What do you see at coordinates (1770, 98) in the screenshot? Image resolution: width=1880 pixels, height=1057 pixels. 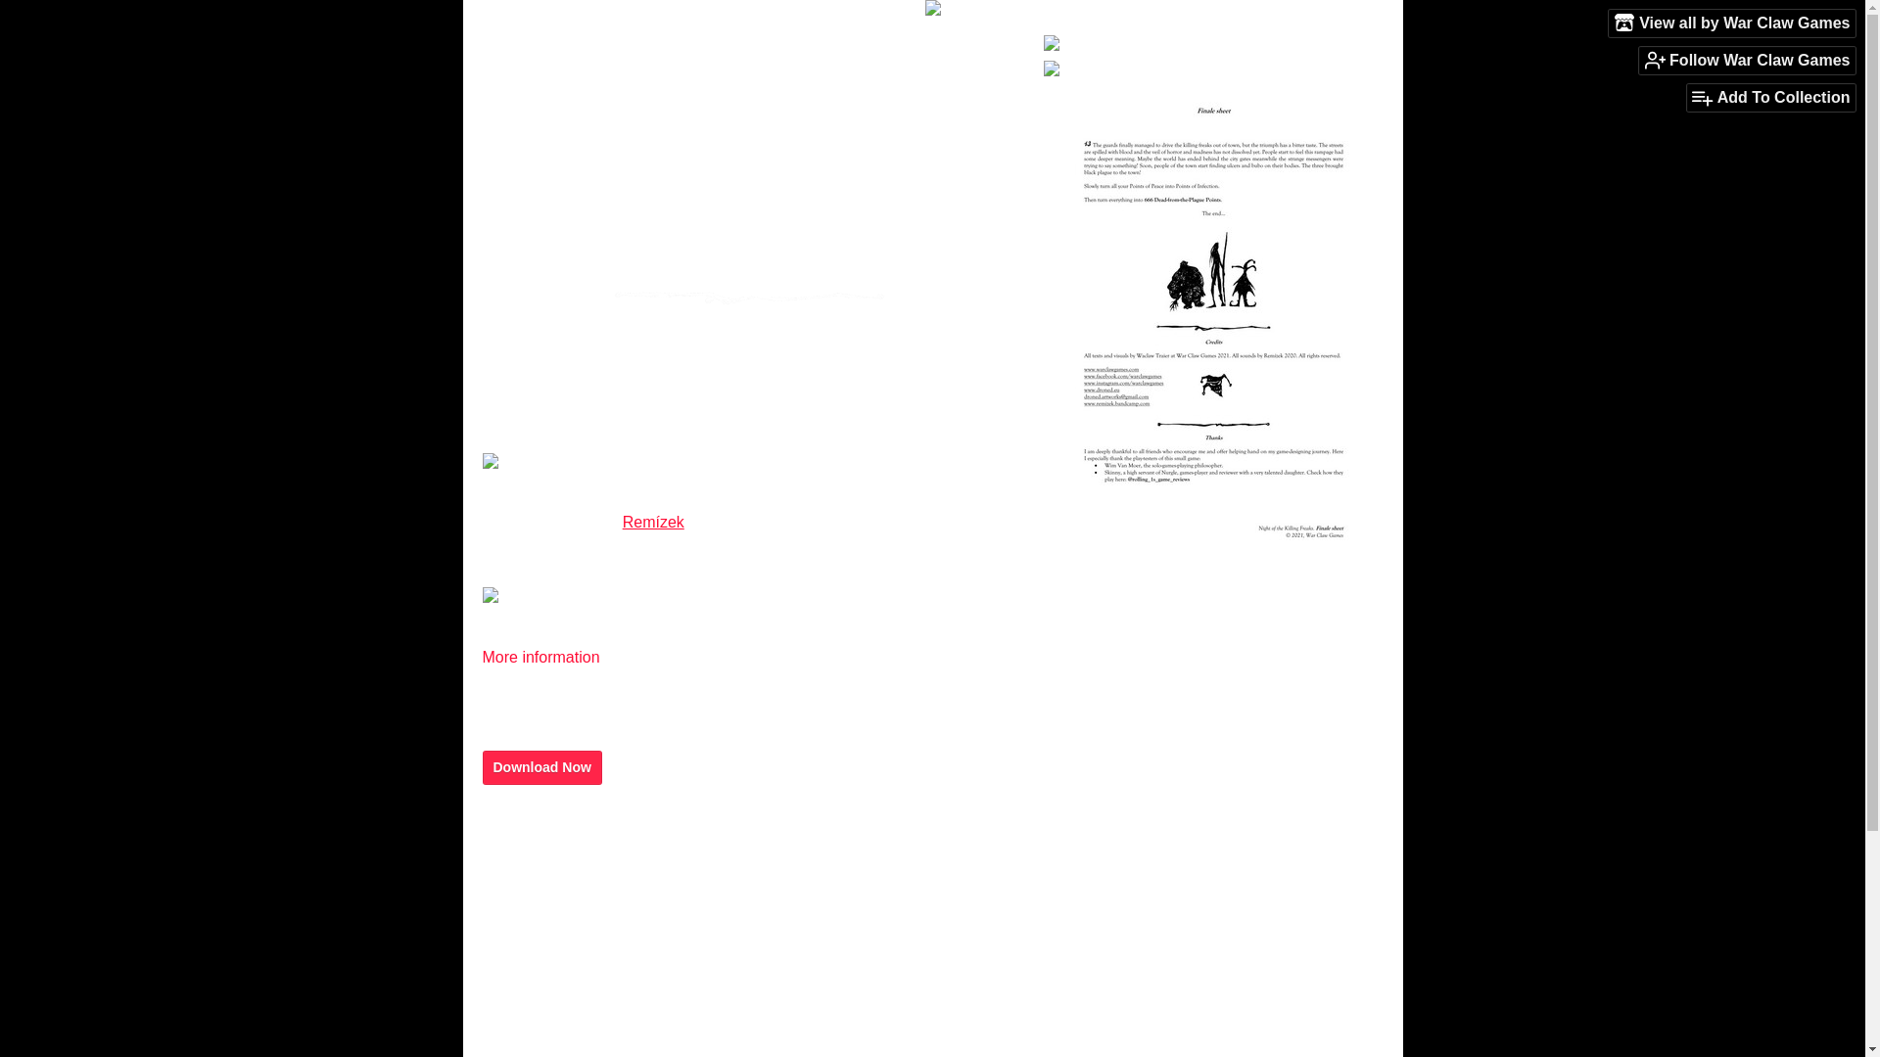 I see `Add To Collection` at bounding box center [1770, 98].